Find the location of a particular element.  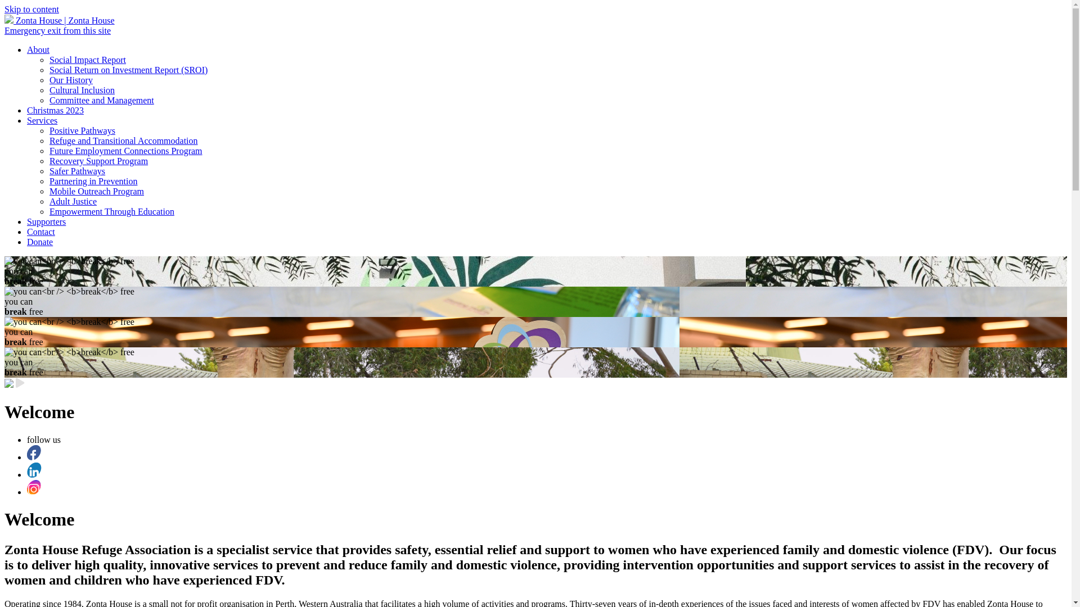

Donate is located at coordinates (40, 242).